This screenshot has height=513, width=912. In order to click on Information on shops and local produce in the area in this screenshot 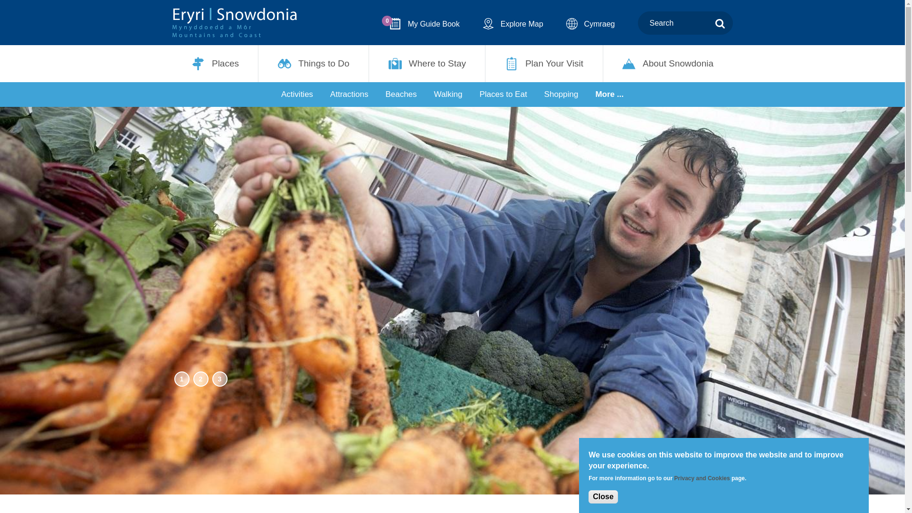, I will do `click(561, 94)`.